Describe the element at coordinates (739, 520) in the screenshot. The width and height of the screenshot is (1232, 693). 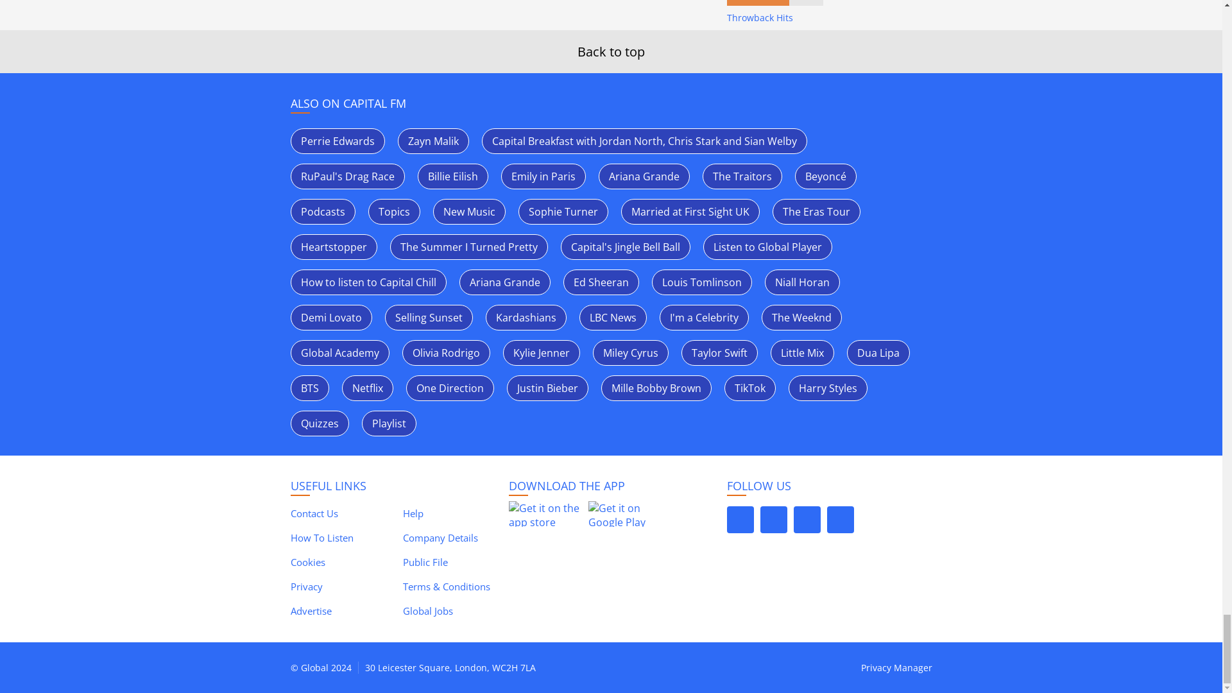
I see `Follow Capital on X` at that location.